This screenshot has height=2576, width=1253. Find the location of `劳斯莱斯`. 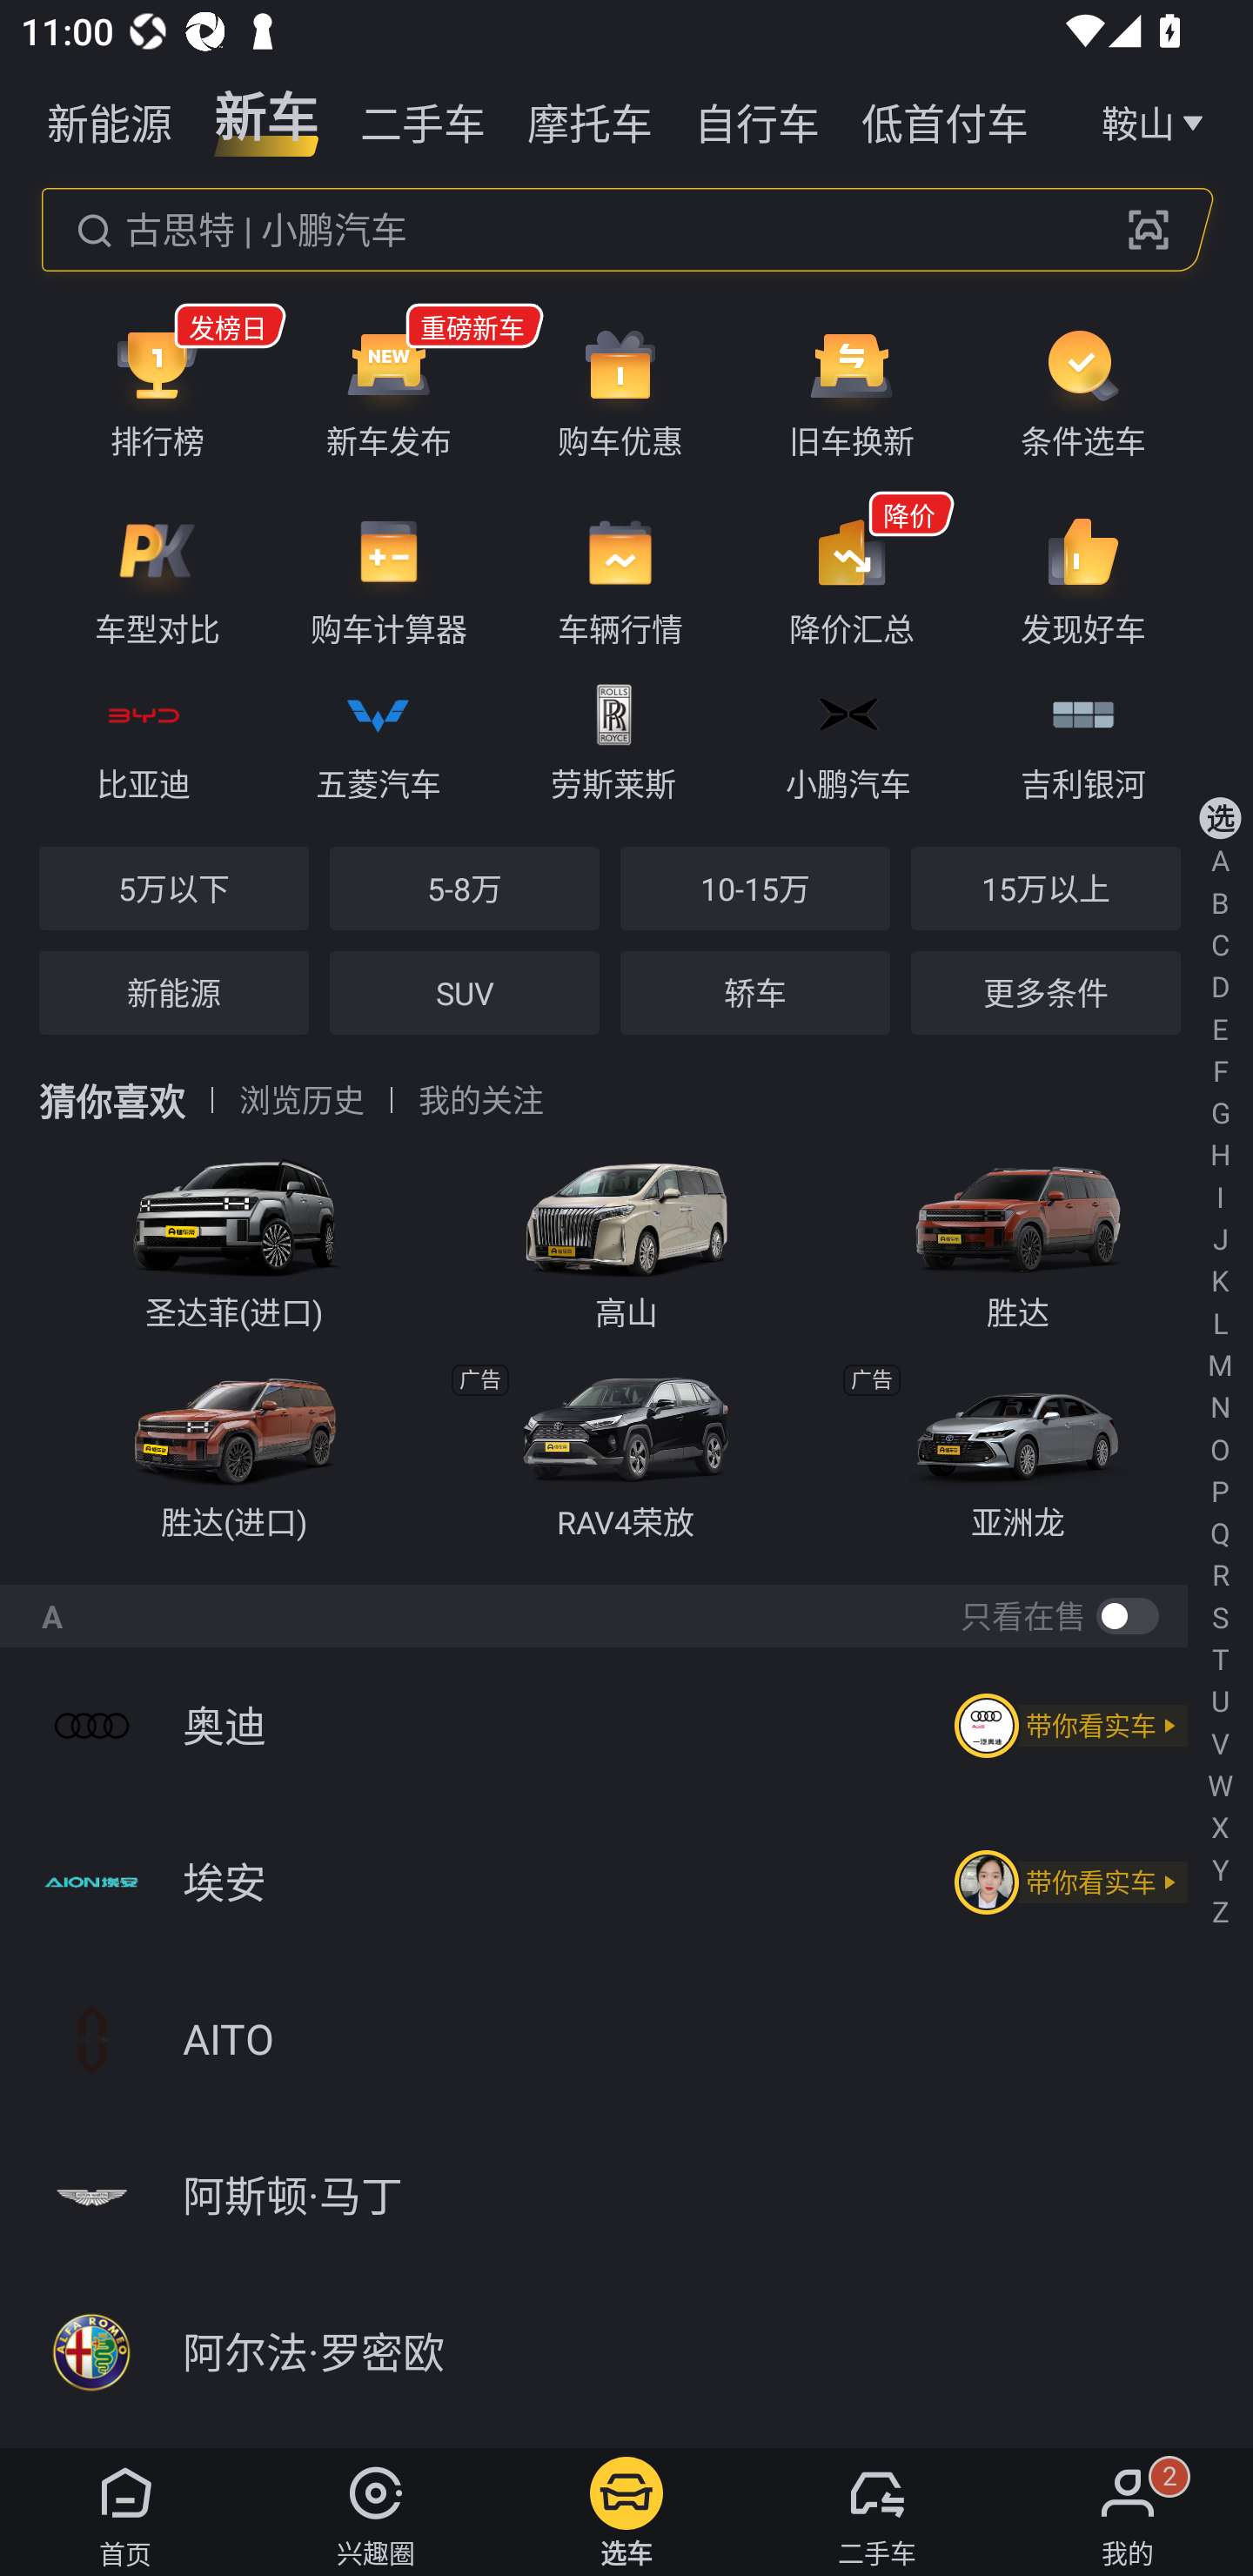

劳斯莱斯 is located at coordinates (613, 738).